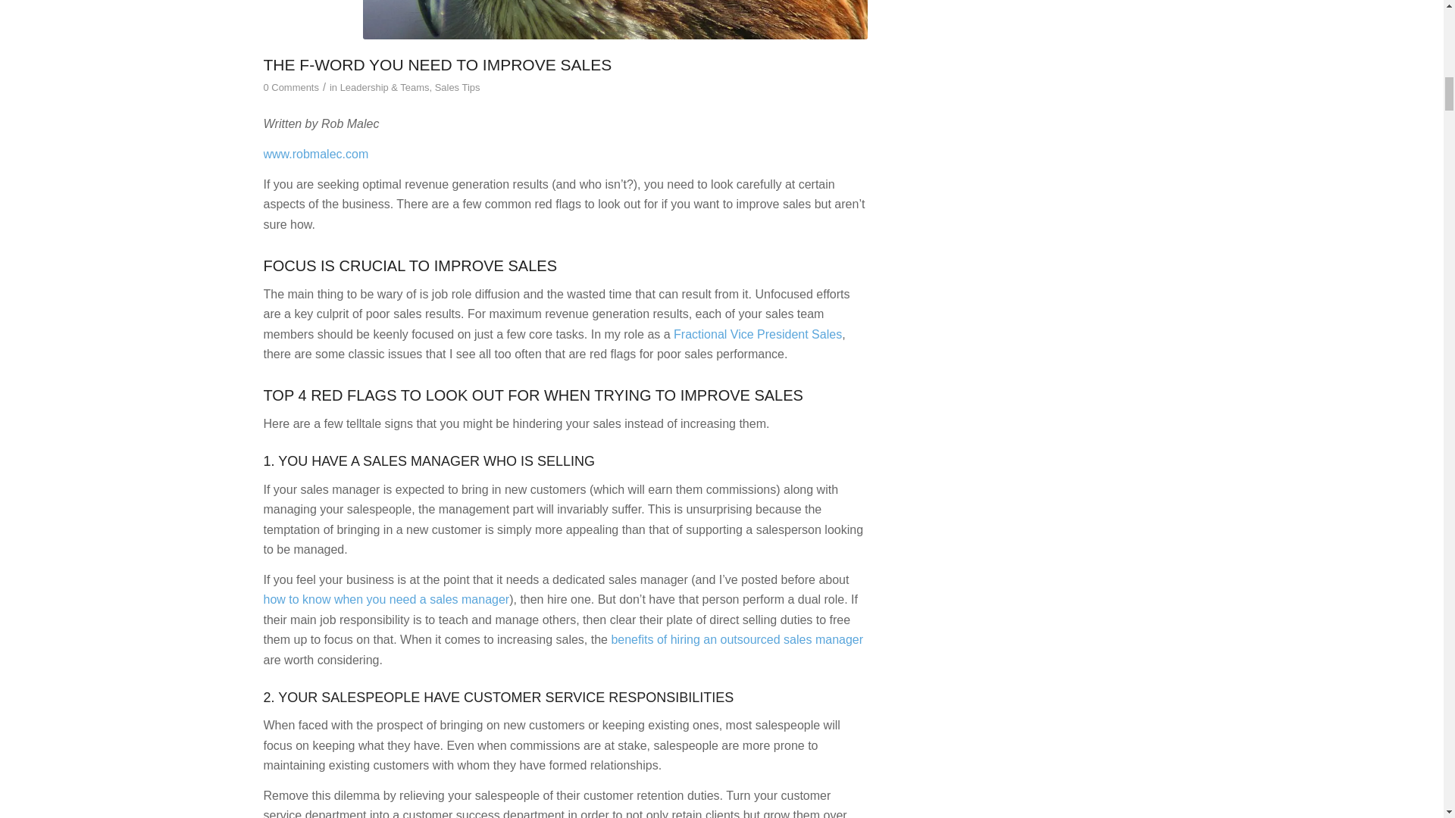 This screenshot has height=818, width=1455. Describe the element at coordinates (438, 65) in the screenshot. I see `THE F-WORD YOU NEED TO IMPROVE SALES` at that location.